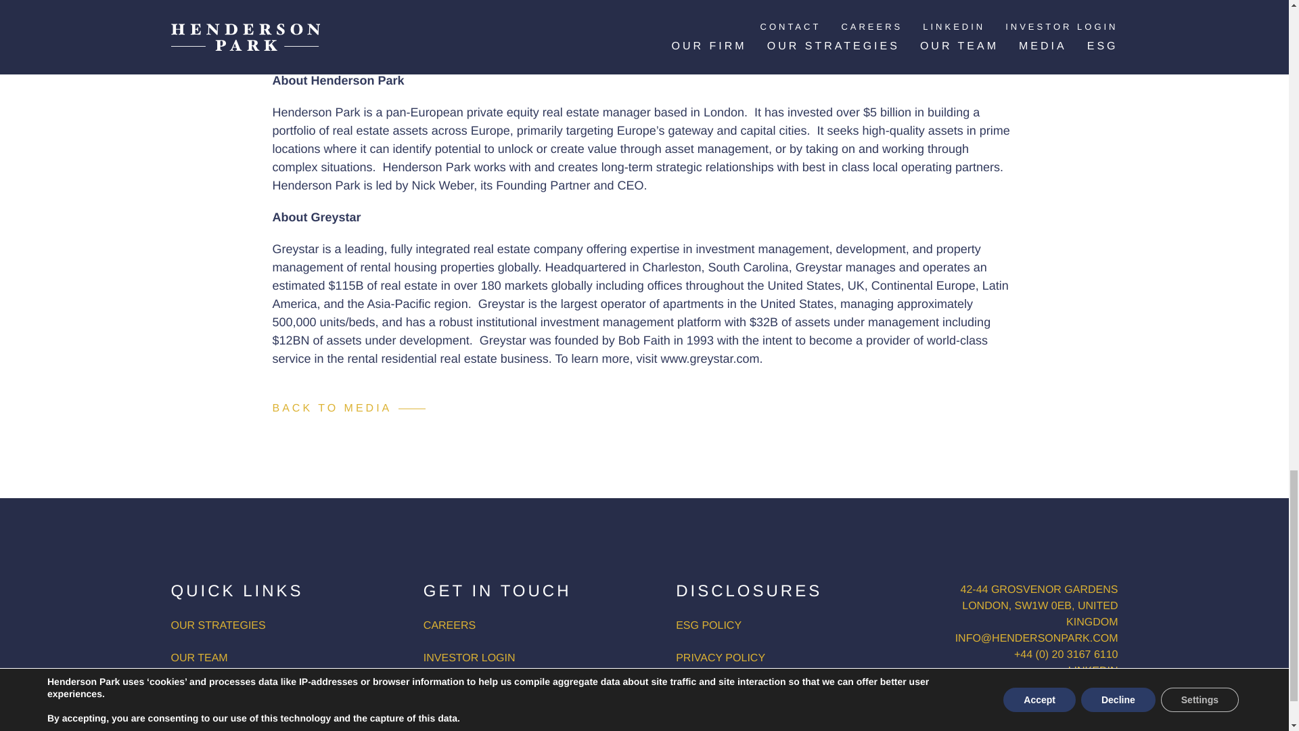 The width and height of the screenshot is (1299, 731). What do you see at coordinates (212, 658) in the screenshot?
I see `TEAM` at bounding box center [212, 658].